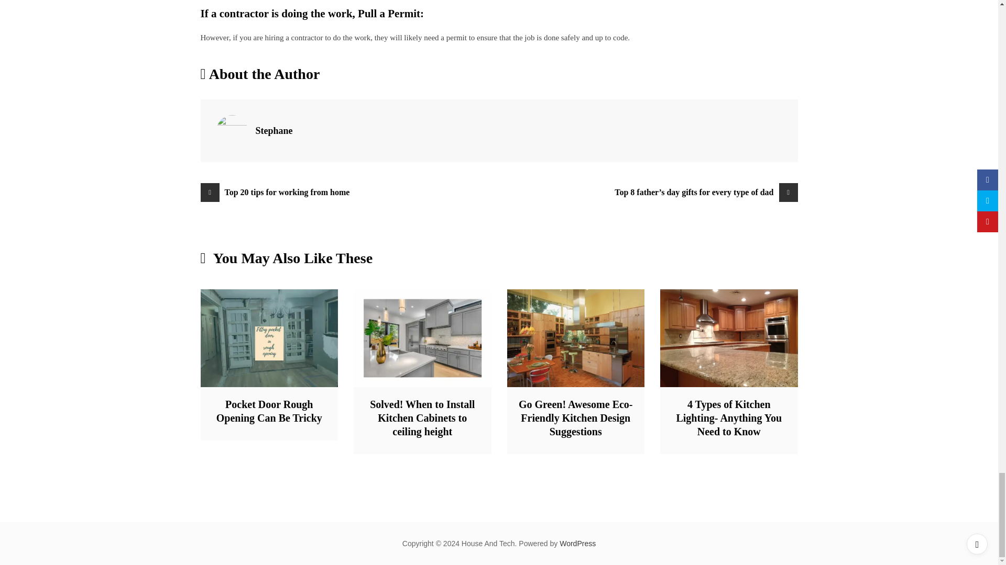 This screenshot has height=565, width=1006. Describe the element at coordinates (422, 338) in the screenshot. I see `4` at that location.